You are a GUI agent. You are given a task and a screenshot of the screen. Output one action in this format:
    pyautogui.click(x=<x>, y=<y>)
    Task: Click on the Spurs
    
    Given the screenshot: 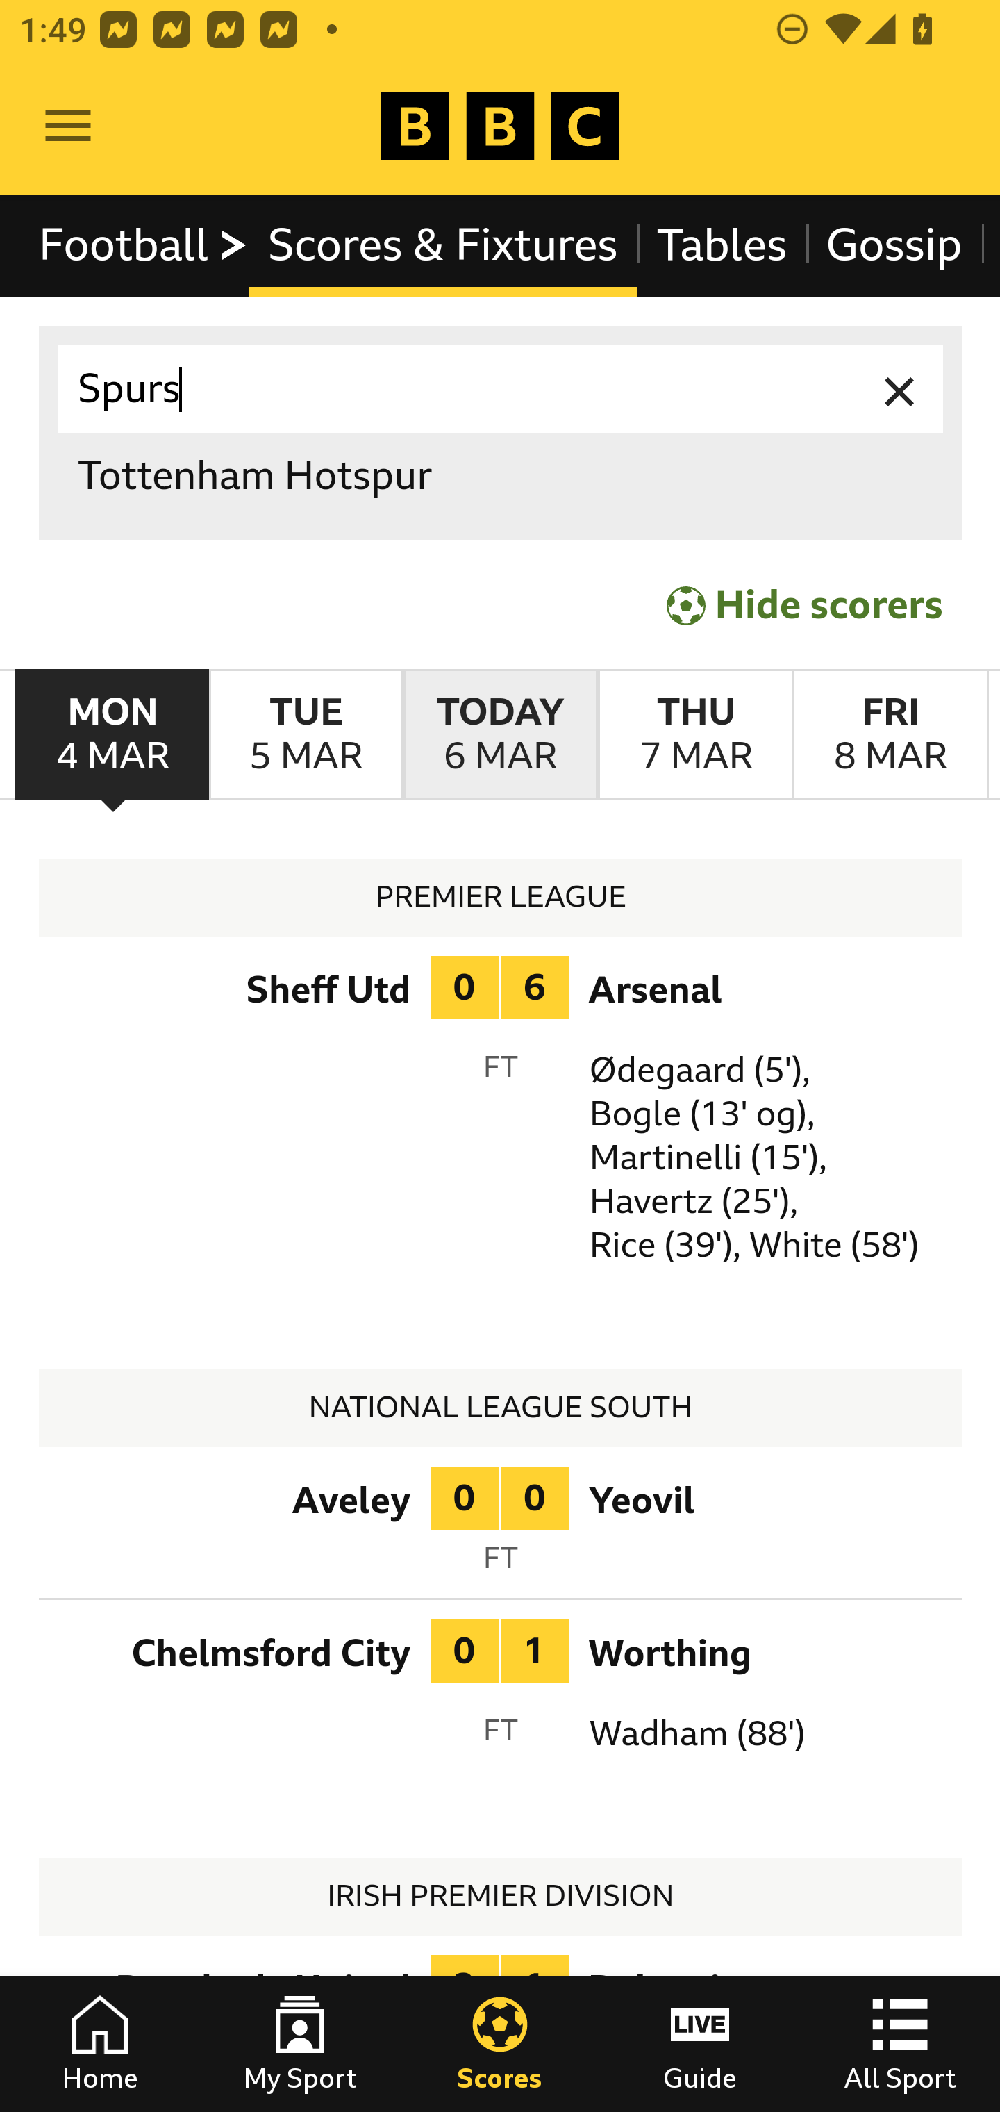 What is the action you would take?
    pyautogui.click(x=501, y=389)
    